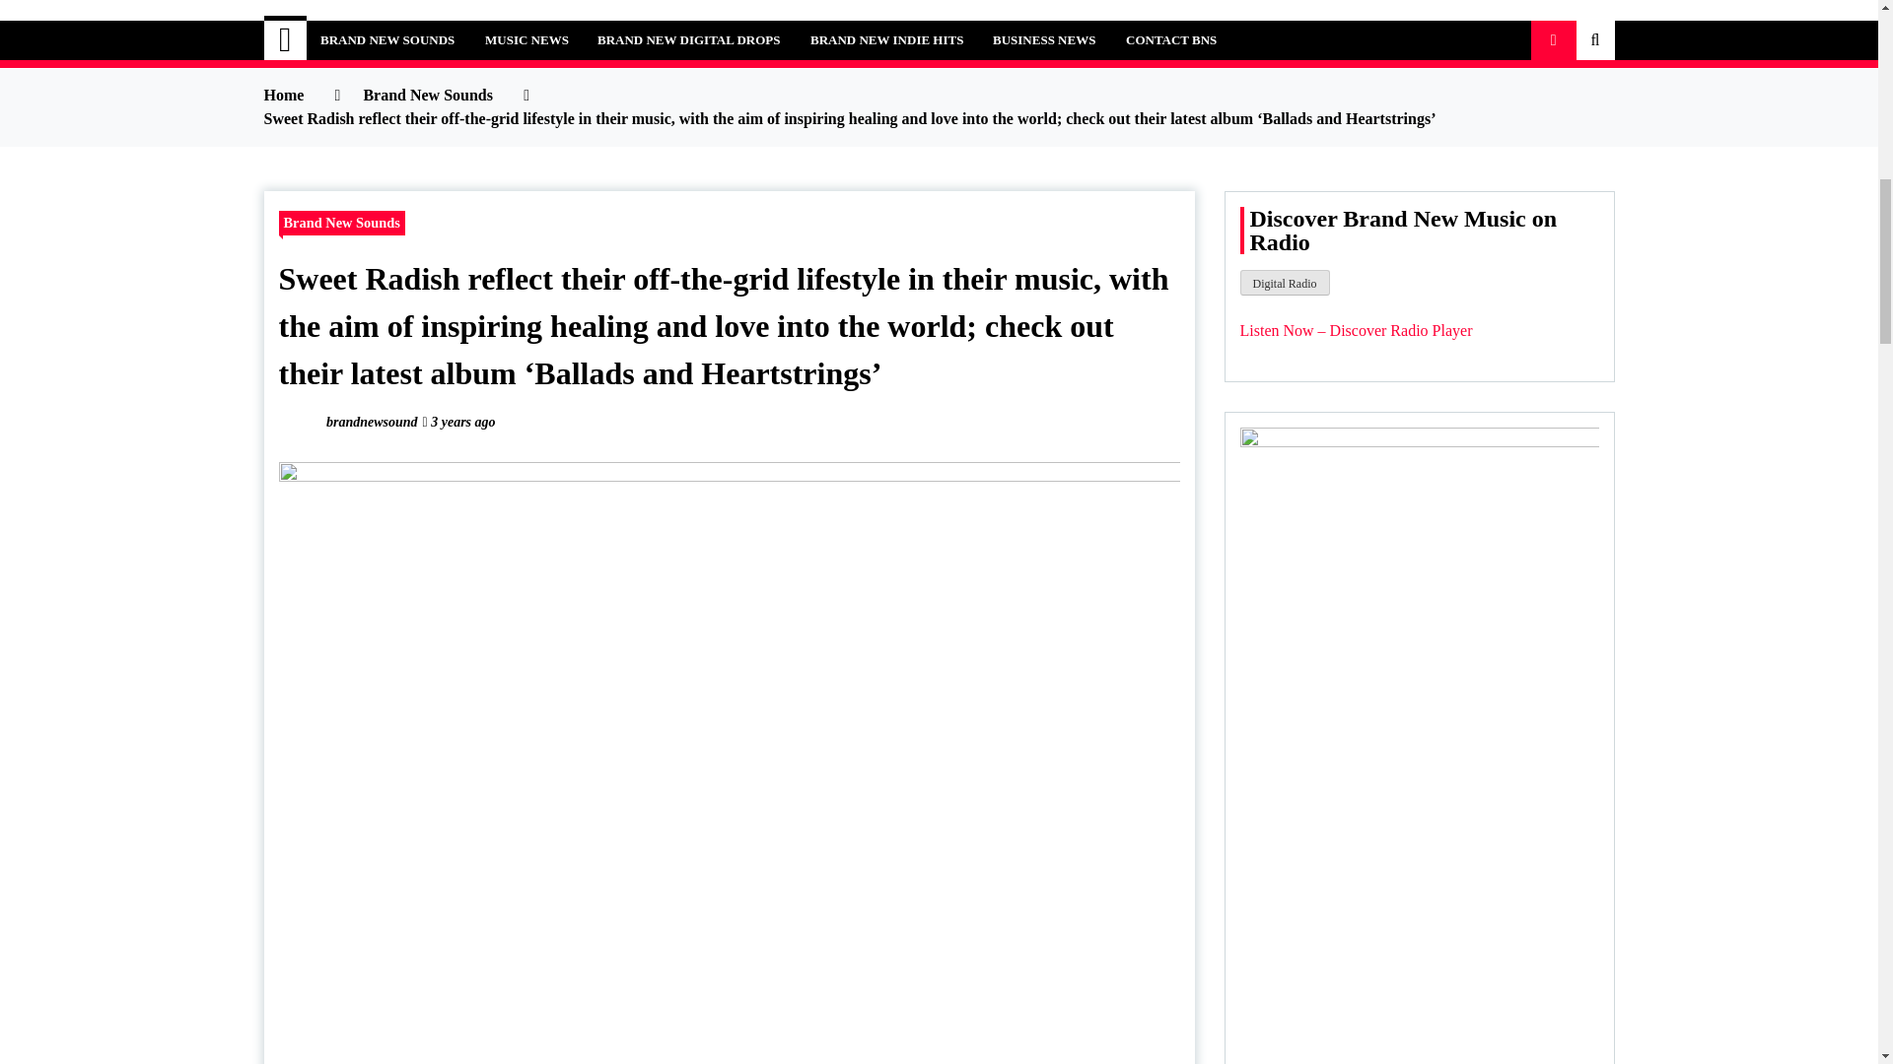 The height and width of the screenshot is (1064, 1893). What do you see at coordinates (1043, 39) in the screenshot?
I see `BUSINESS NEWS` at bounding box center [1043, 39].